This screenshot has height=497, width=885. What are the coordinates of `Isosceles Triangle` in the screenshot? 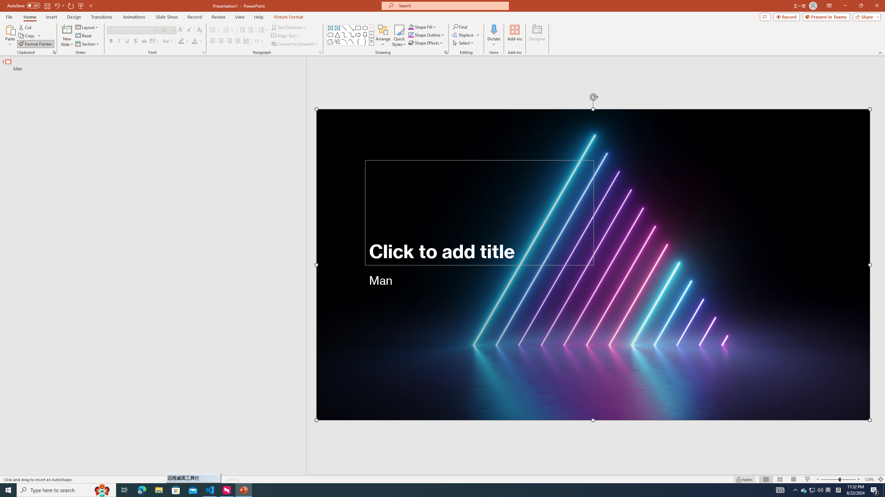 It's located at (337, 35).